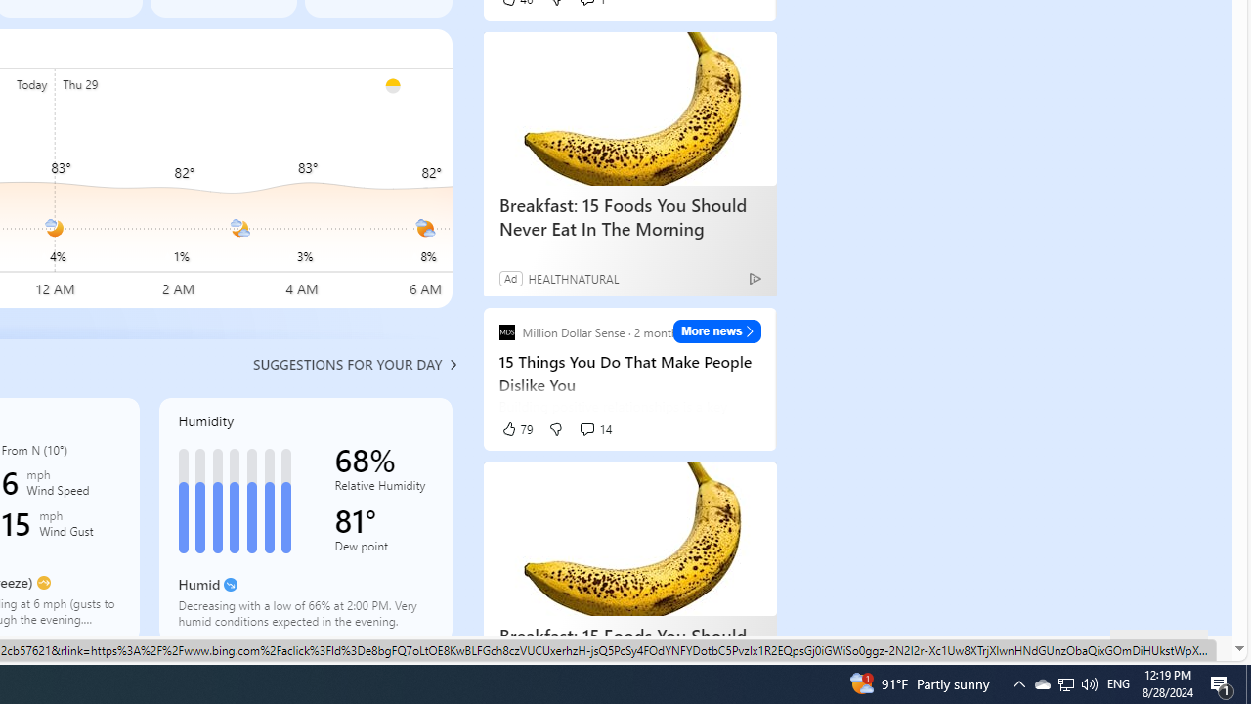 The image size is (1251, 704). Describe the element at coordinates (919, 647) in the screenshot. I see `Advertise` at that location.